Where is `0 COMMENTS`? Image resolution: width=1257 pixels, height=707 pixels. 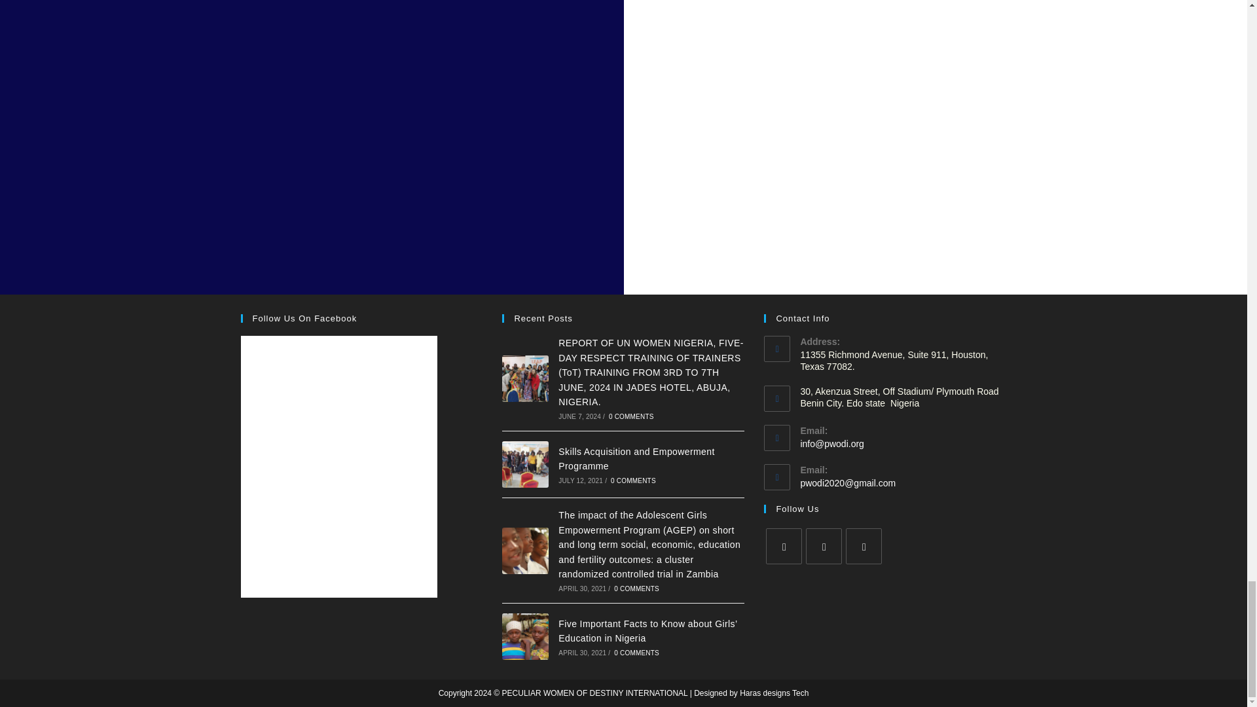 0 COMMENTS is located at coordinates (631, 416).